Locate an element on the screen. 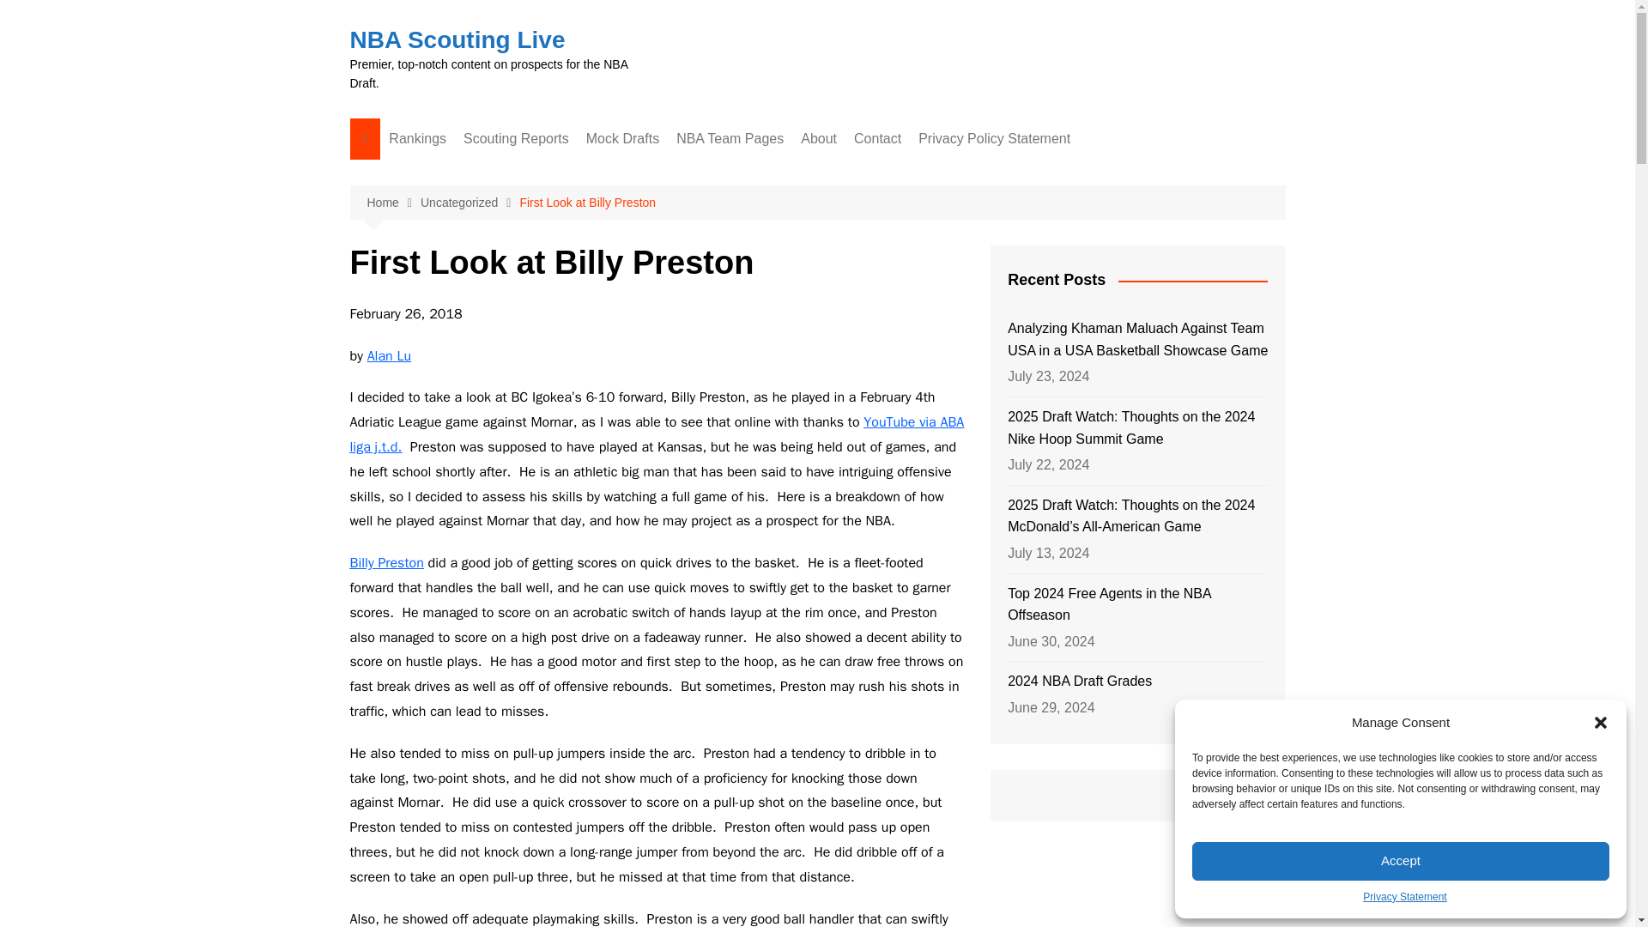 This screenshot has width=1648, height=927. 2022 NBA Mock Draft is located at coordinates (671, 230).